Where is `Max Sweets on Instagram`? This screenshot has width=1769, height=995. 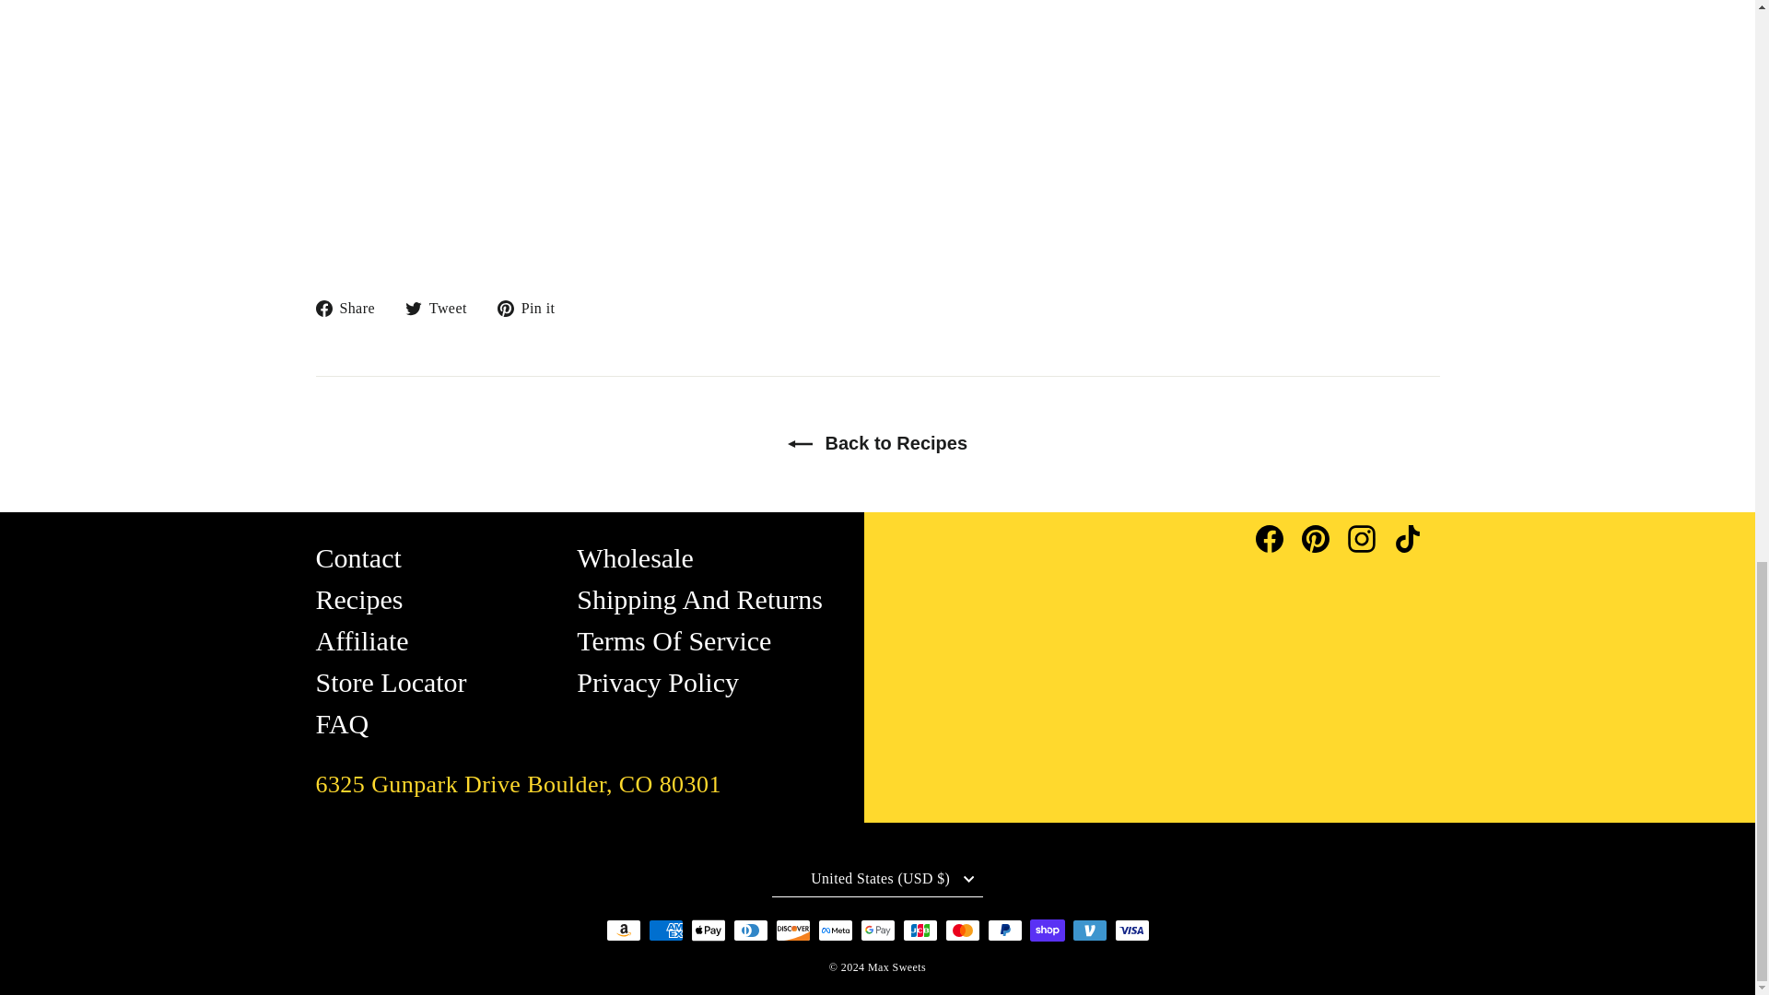 Max Sweets on Instagram is located at coordinates (1369, 536).